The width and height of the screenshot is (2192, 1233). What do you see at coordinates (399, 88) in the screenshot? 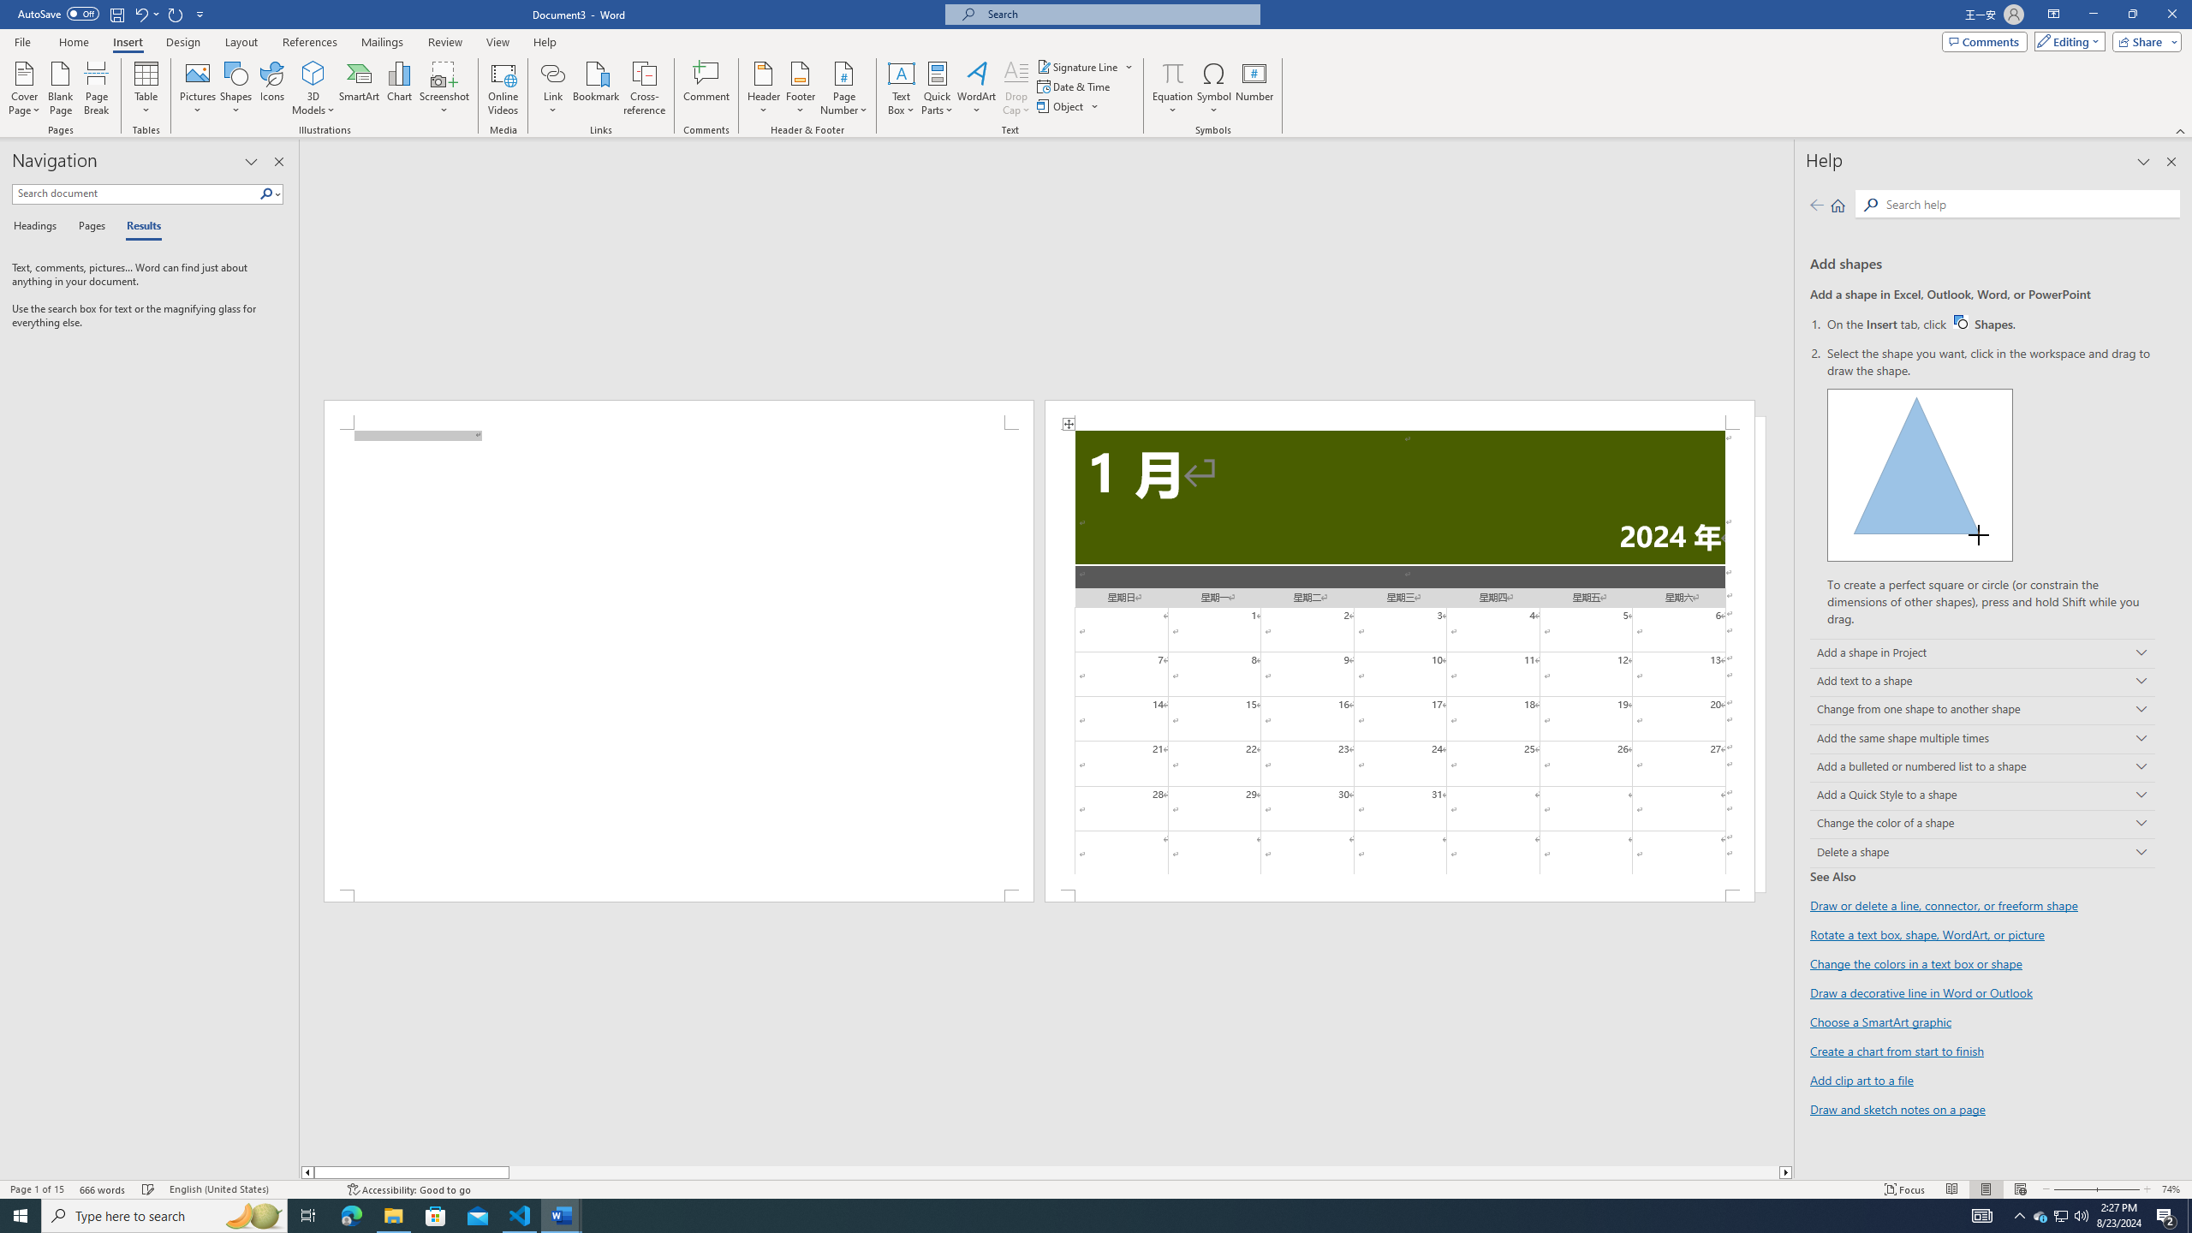
I see `Chart...` at bounding box center [399, 88].